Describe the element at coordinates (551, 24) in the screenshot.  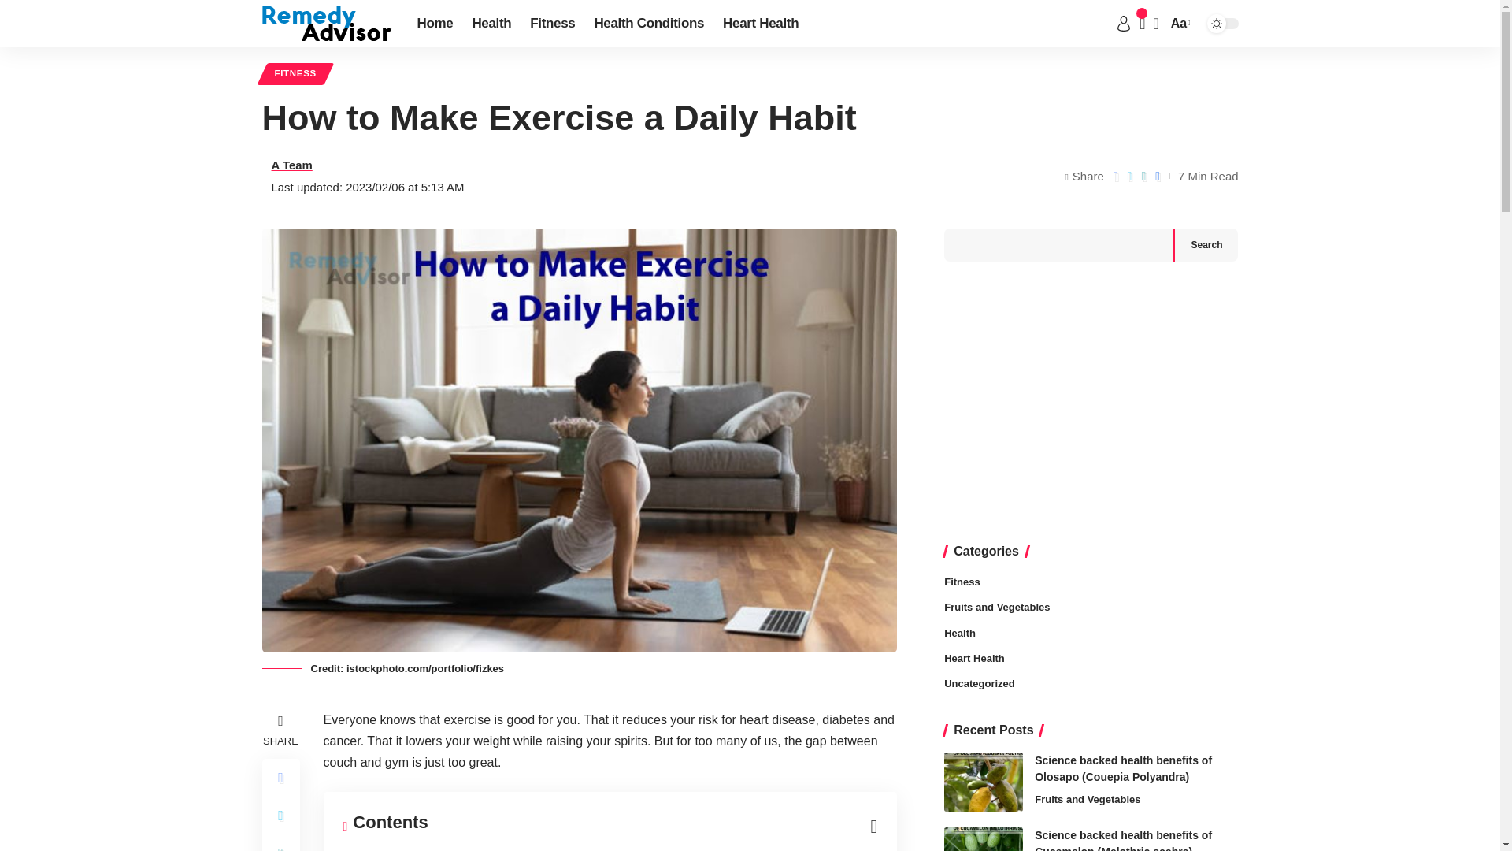
I see `Fitness` at that location.